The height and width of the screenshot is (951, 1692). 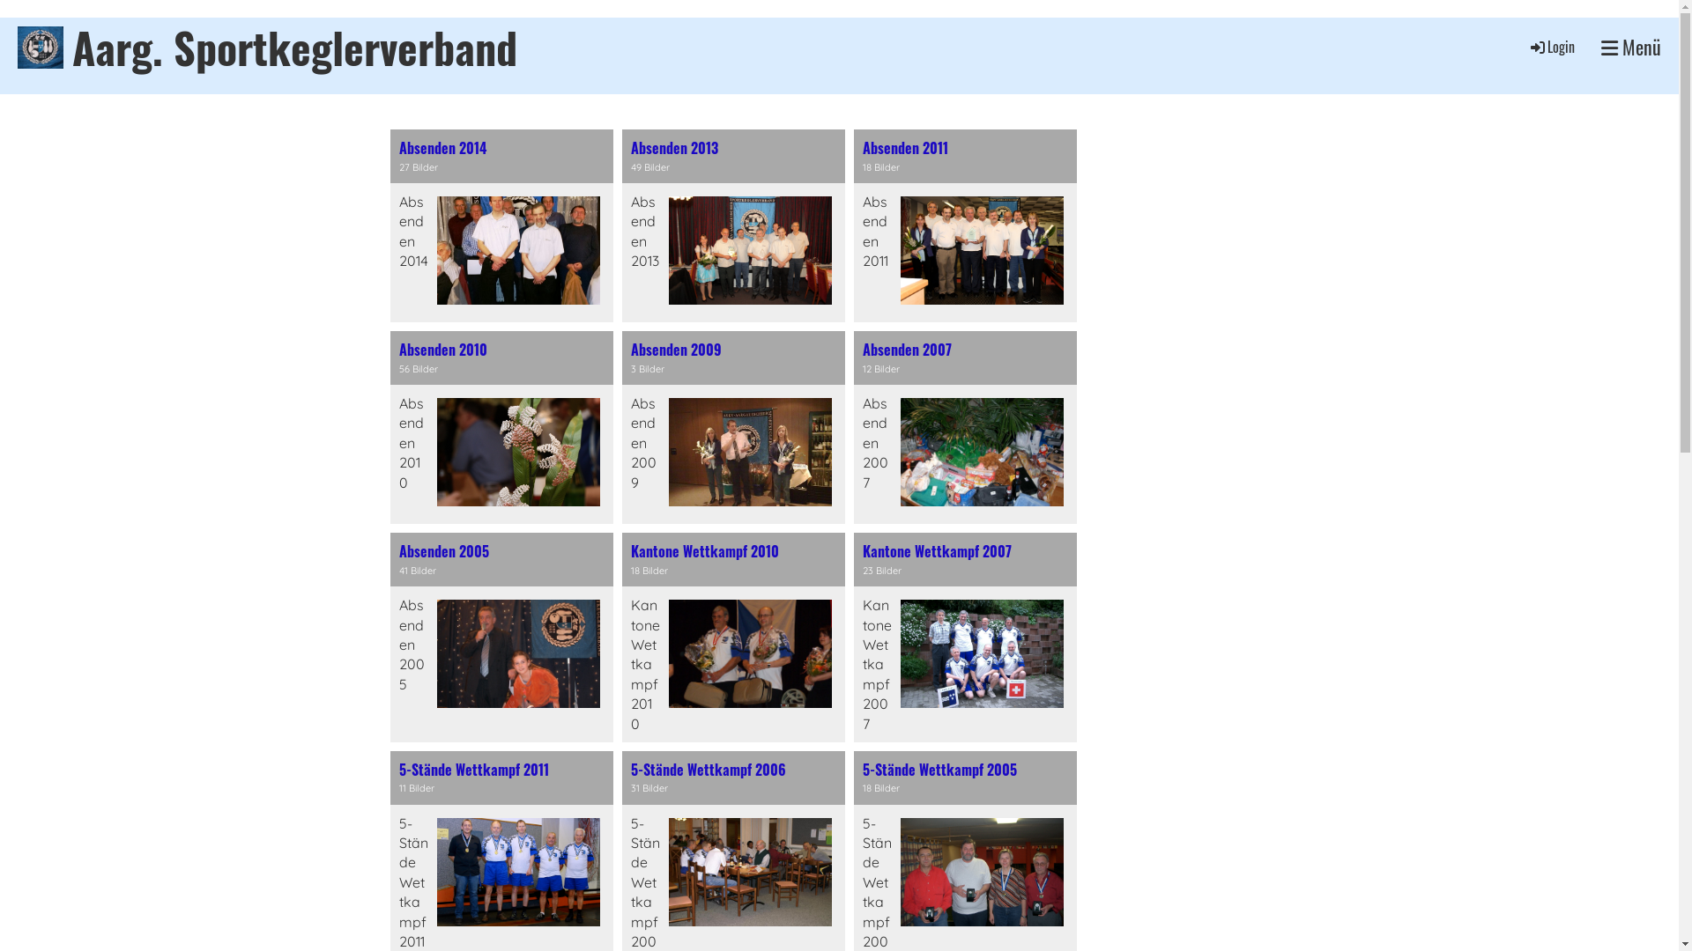 What do you see at coordinates (501, 428) in the screenshot?
I see `Absenden 2010
56 Bilder
Absenden 2010` at bounding box center [501, 428].